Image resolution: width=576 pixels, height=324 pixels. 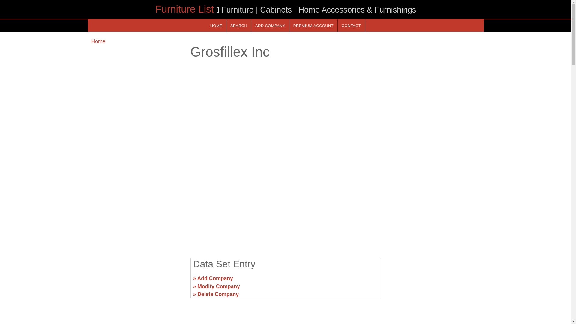 What do you see at coordinates (270, 25) in the screenshot?
I see `Add a new company` at bounding box center [270, 25].